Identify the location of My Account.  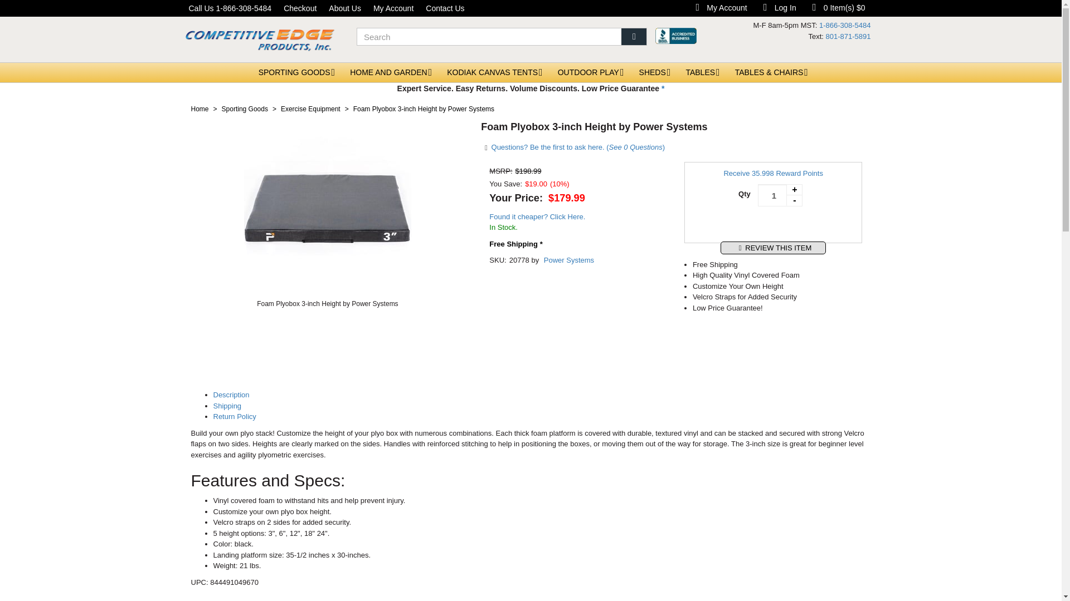
(777, 8).